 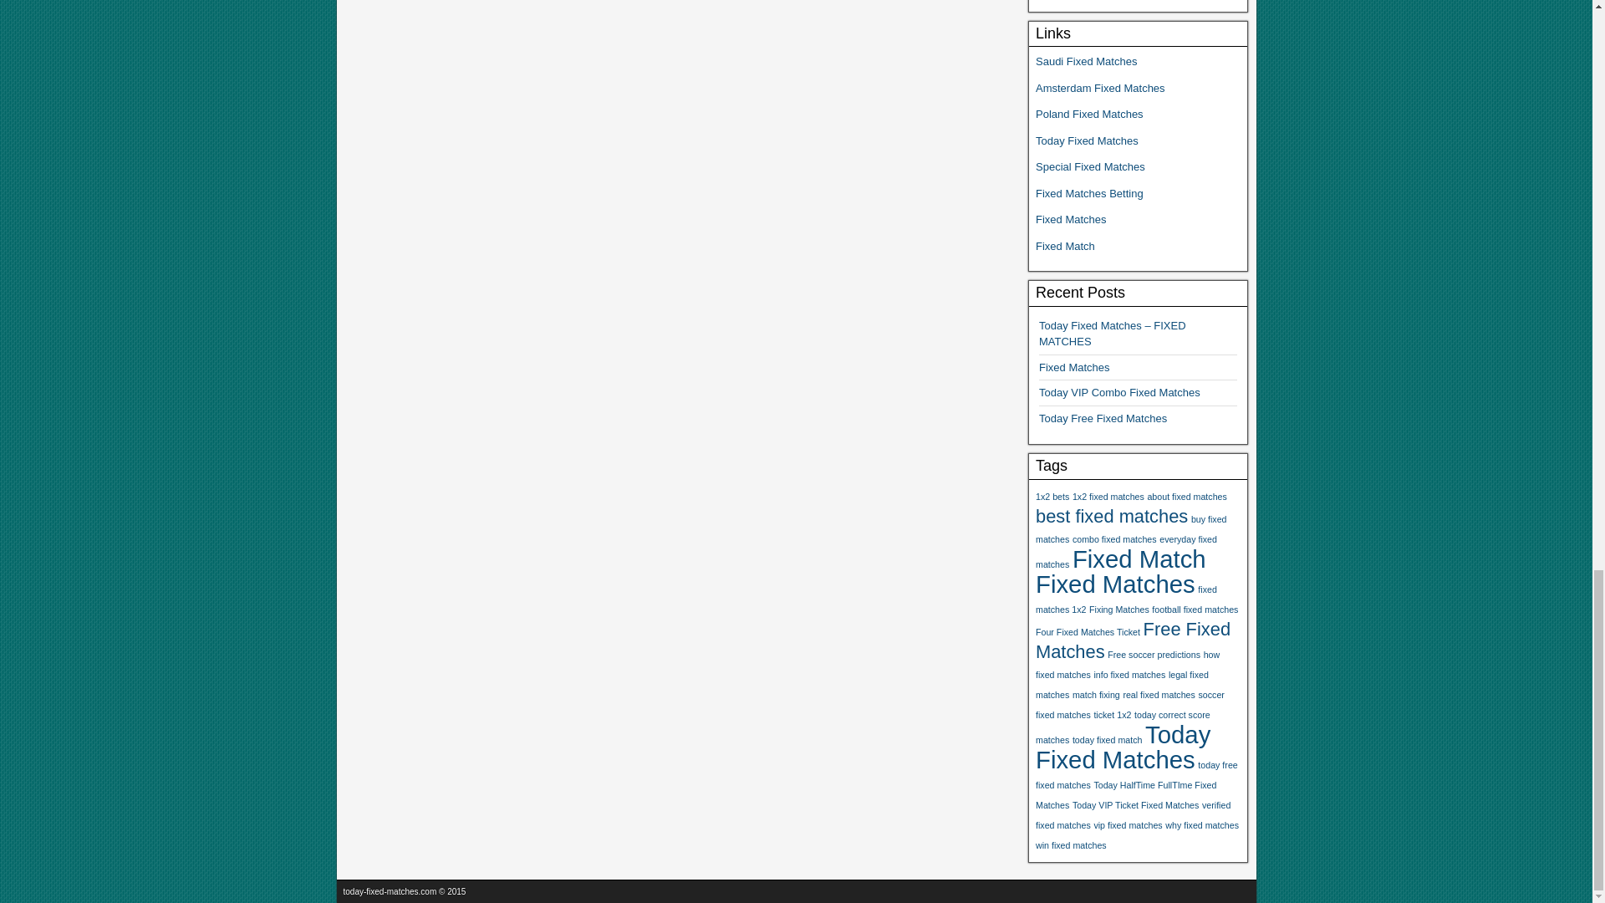 I want to click on Amsterdam Fixed Matches, so click(x=1100, y=89).